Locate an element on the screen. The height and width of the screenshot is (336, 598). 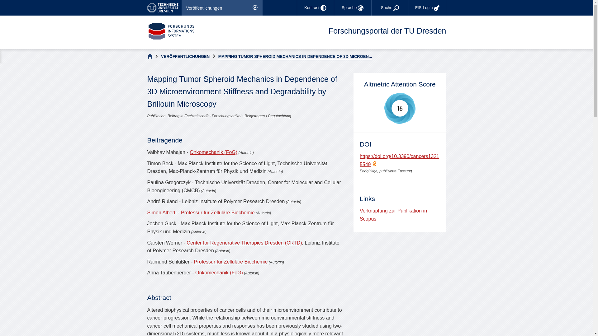
Sprachauswahl umschalten is located at coordinates (353, 7).